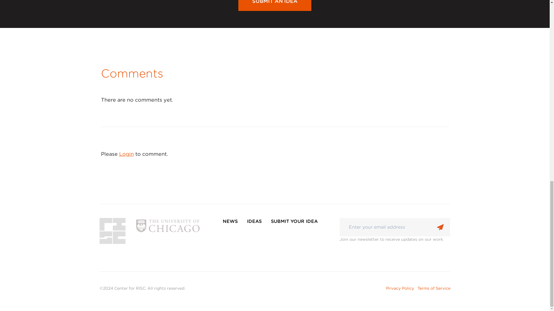 The image size is (554, 311). I want to click on SUBMIT YOUR IDEA, so click(294, 238).